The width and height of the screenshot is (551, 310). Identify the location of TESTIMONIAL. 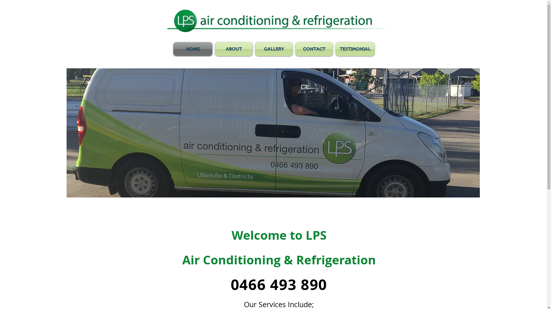
(354, 49).